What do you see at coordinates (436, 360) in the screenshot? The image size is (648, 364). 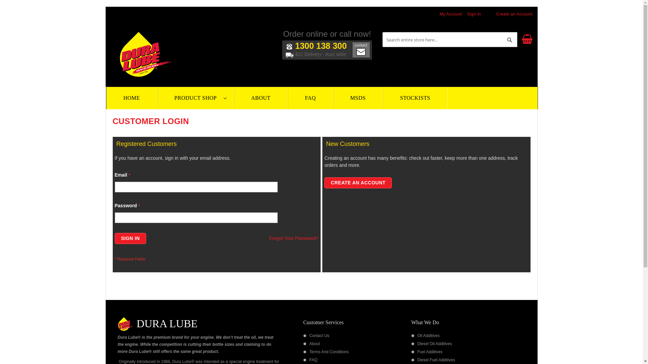 I see `Diesel Fuel Additives` at bounding box center [436, 360].